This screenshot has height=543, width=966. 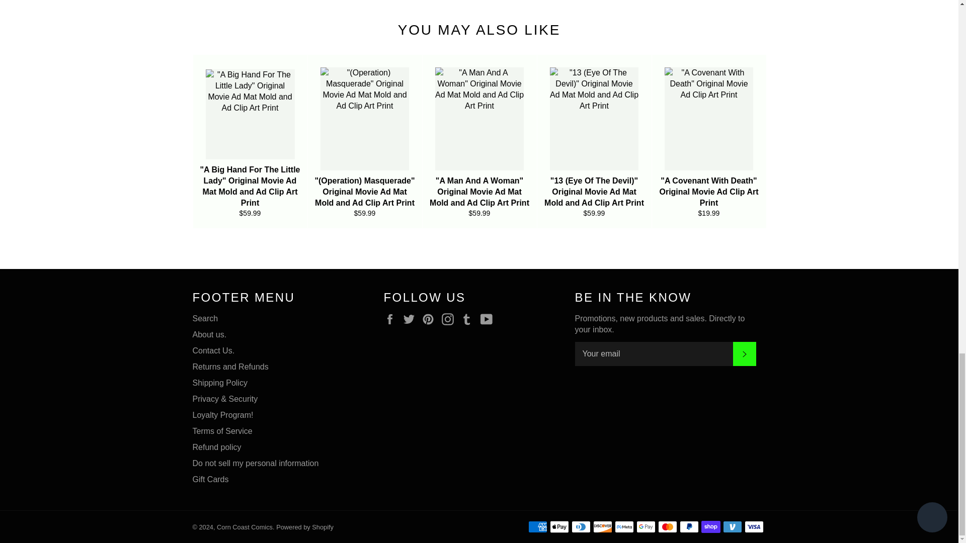 I want to click on Corn Coast Comics on Twitter, so click(x=412, y=319).